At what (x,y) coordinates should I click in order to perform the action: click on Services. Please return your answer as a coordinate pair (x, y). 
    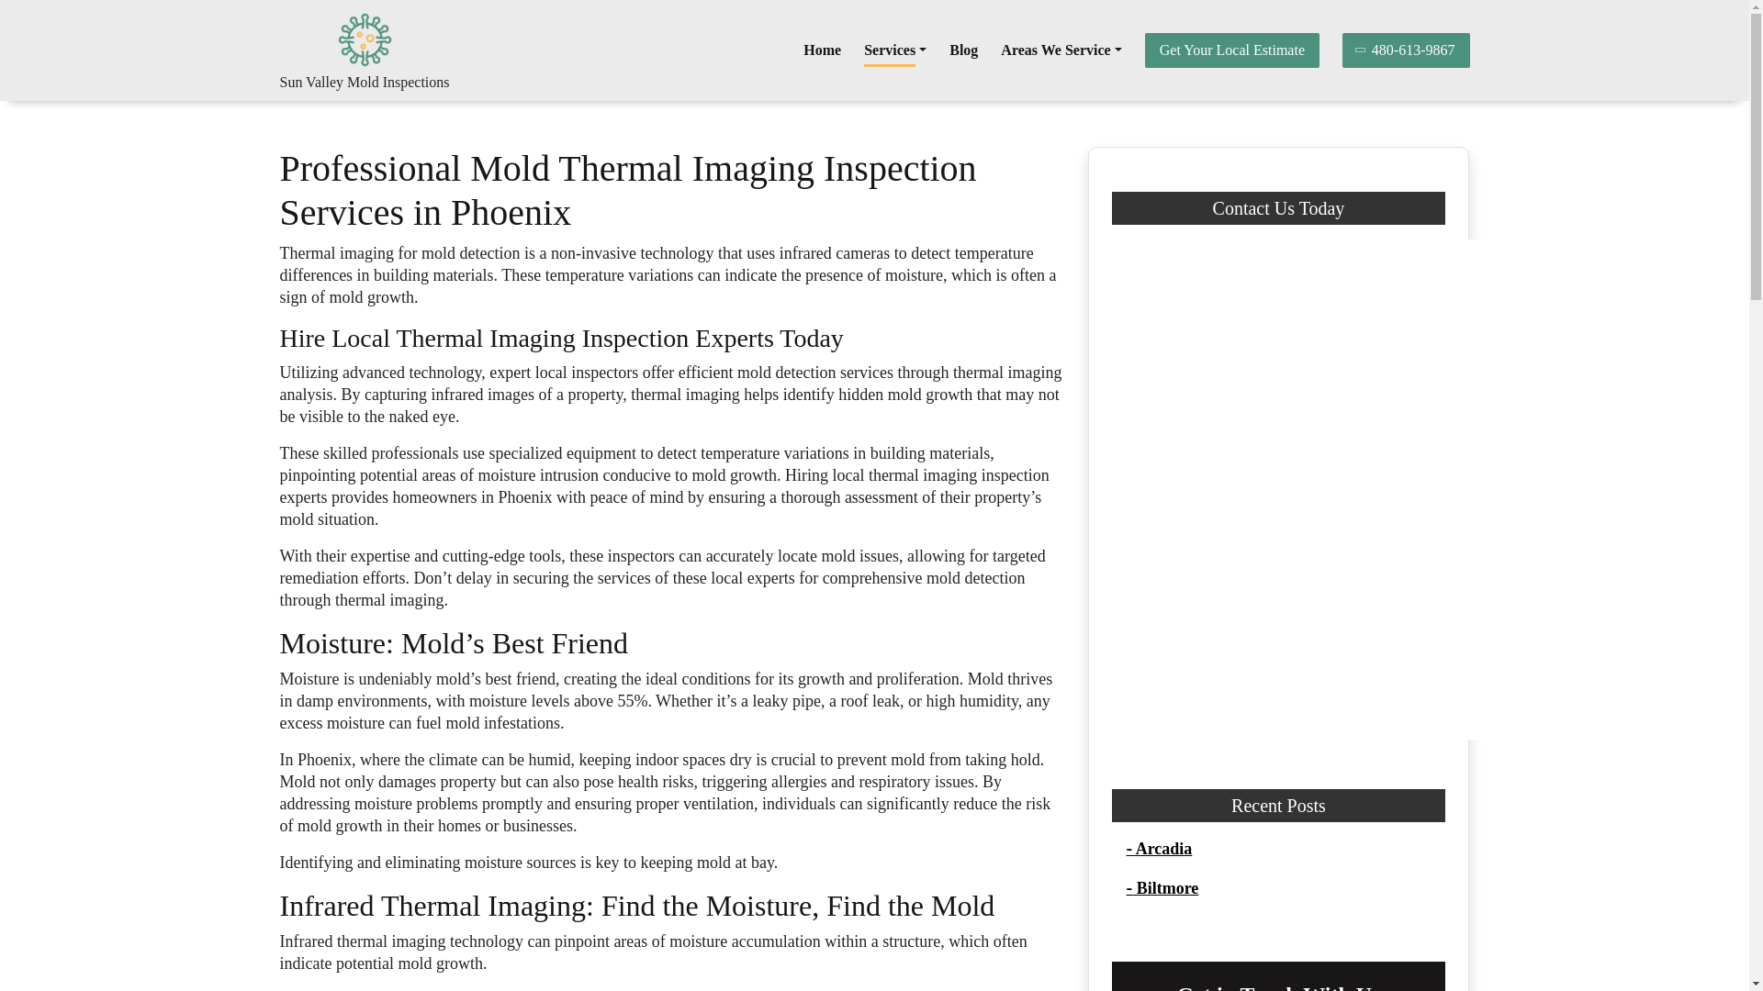
    Looking at the image, I should click on (894, 50).